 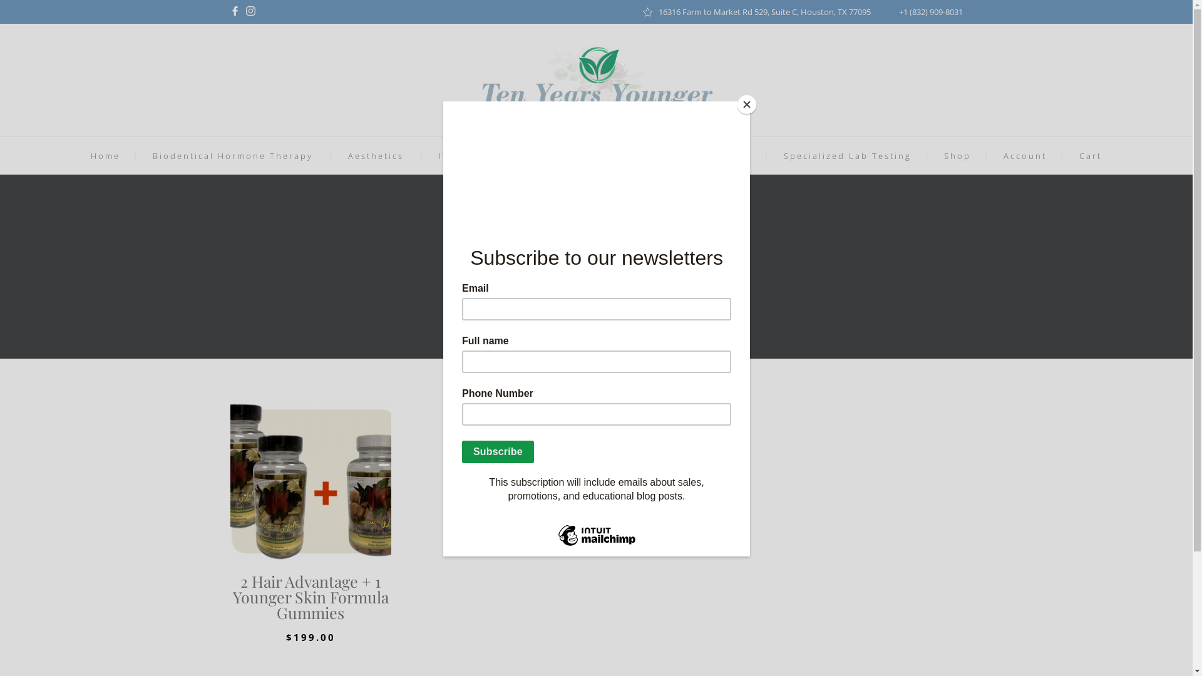 I want to click on Search, so click(x=734, y=339).